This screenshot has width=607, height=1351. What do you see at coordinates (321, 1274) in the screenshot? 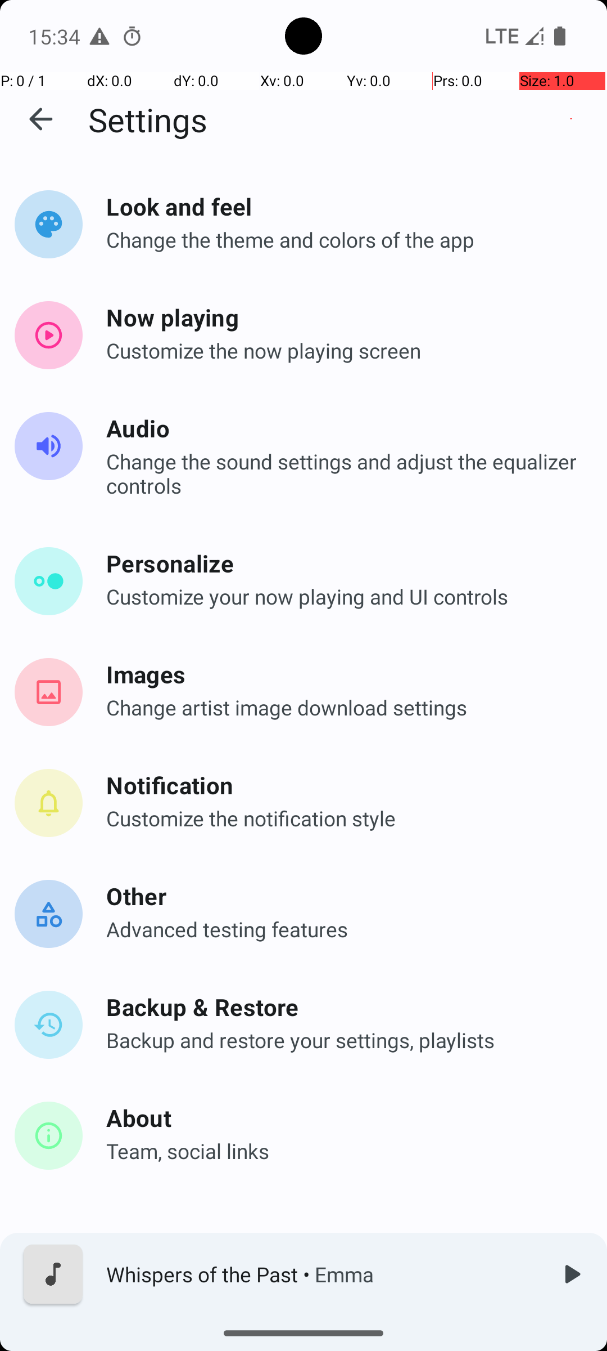
I see `Whispers of the Past • Emma` at bounding box center [321, 1274].